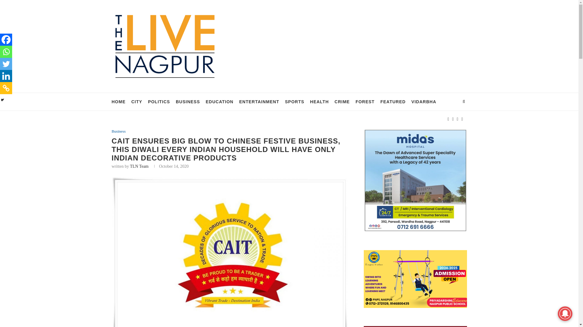 This screenshot has height=327, width=583. What do you see at coordinates (2, 100) in the screenshot?
I see `Hide` at bounding box center [2, 100].